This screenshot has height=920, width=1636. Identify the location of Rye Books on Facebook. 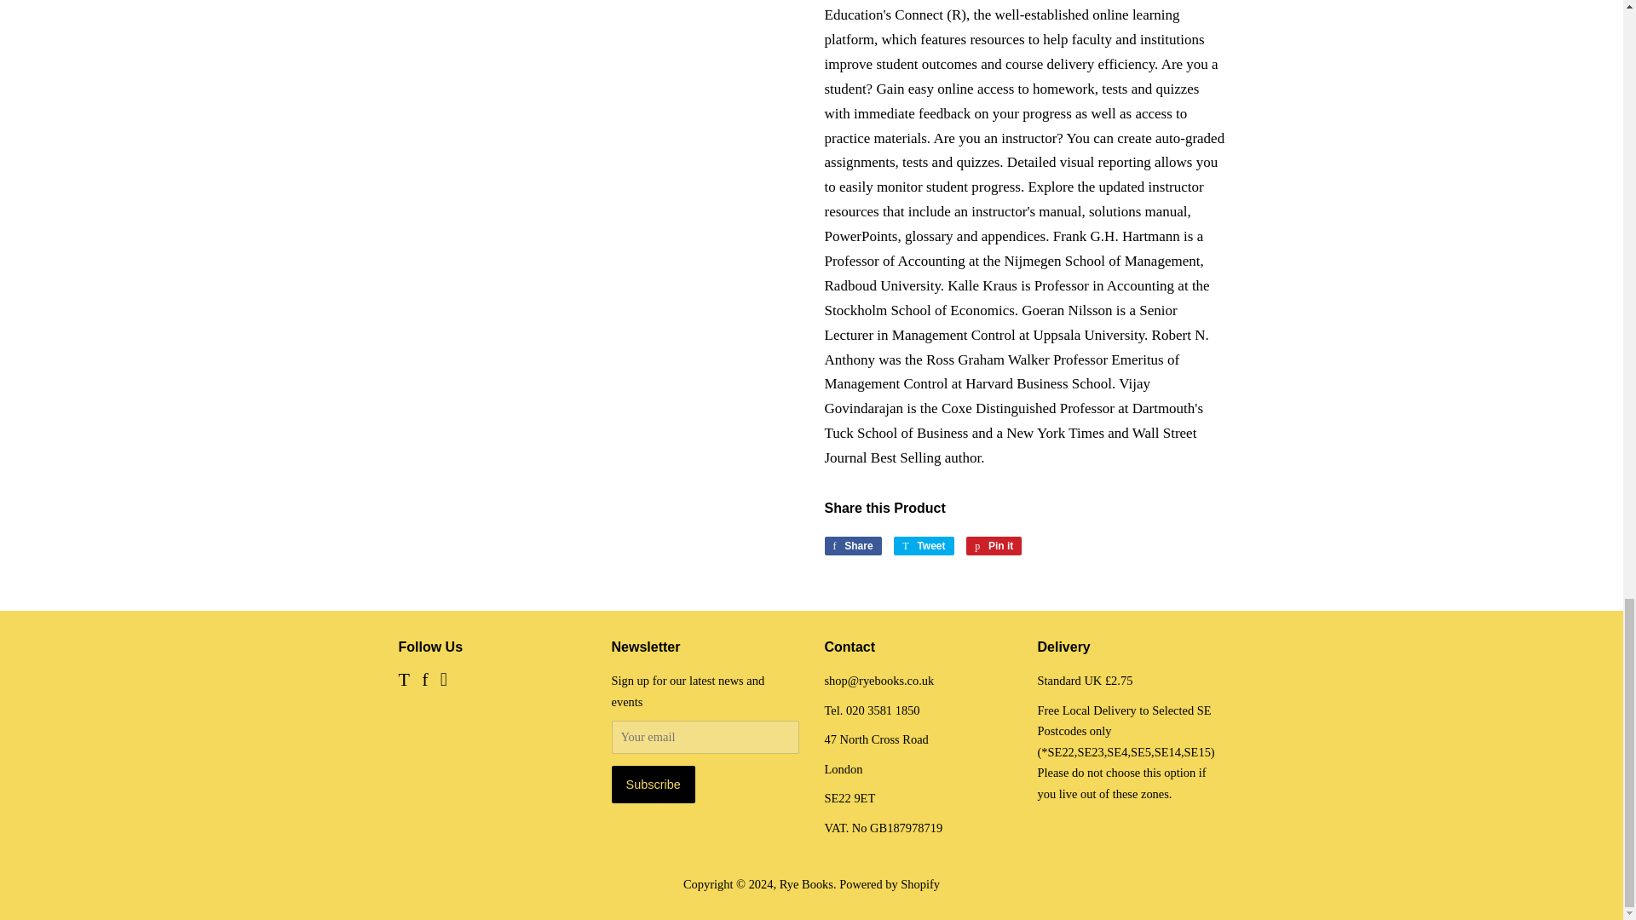
(424, 681).